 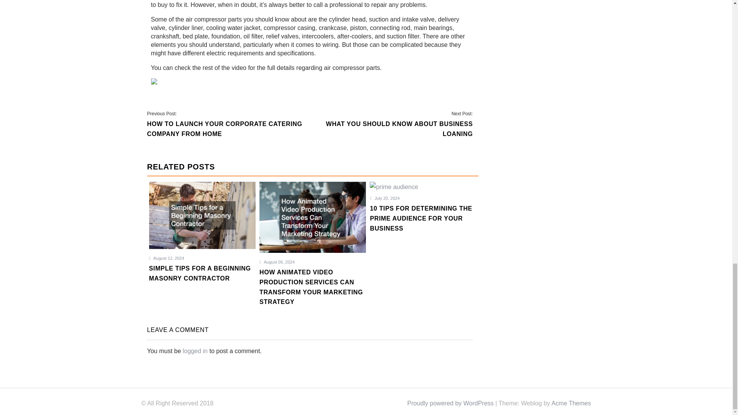 What do you see at coordinates (423, 223) in the screenshot?
I see `10 TIPS FOR DETERMINING THE PRIME AUDIENCE FOR YOUR BUSINESS` at bounding box center [423, 223].